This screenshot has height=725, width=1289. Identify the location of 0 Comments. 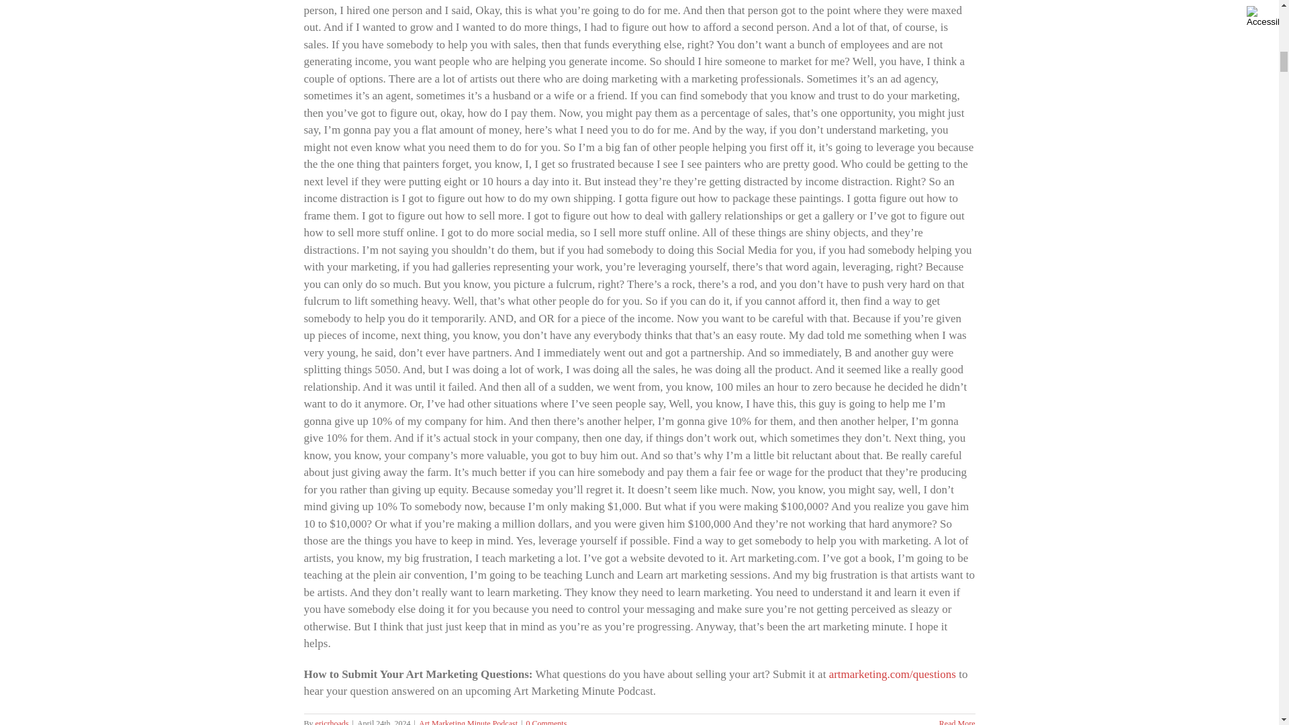
(546, 722).